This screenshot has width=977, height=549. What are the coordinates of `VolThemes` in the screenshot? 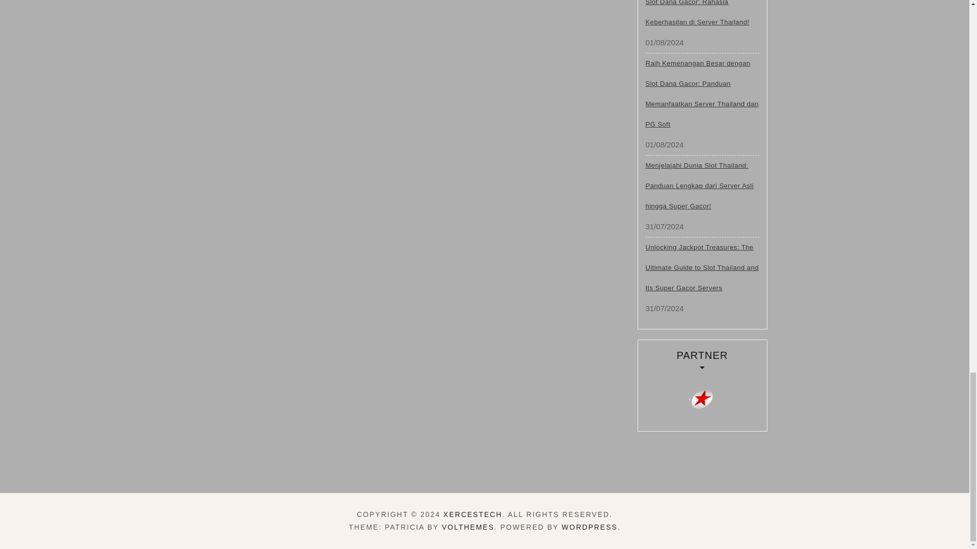 It's located at (468, 527).